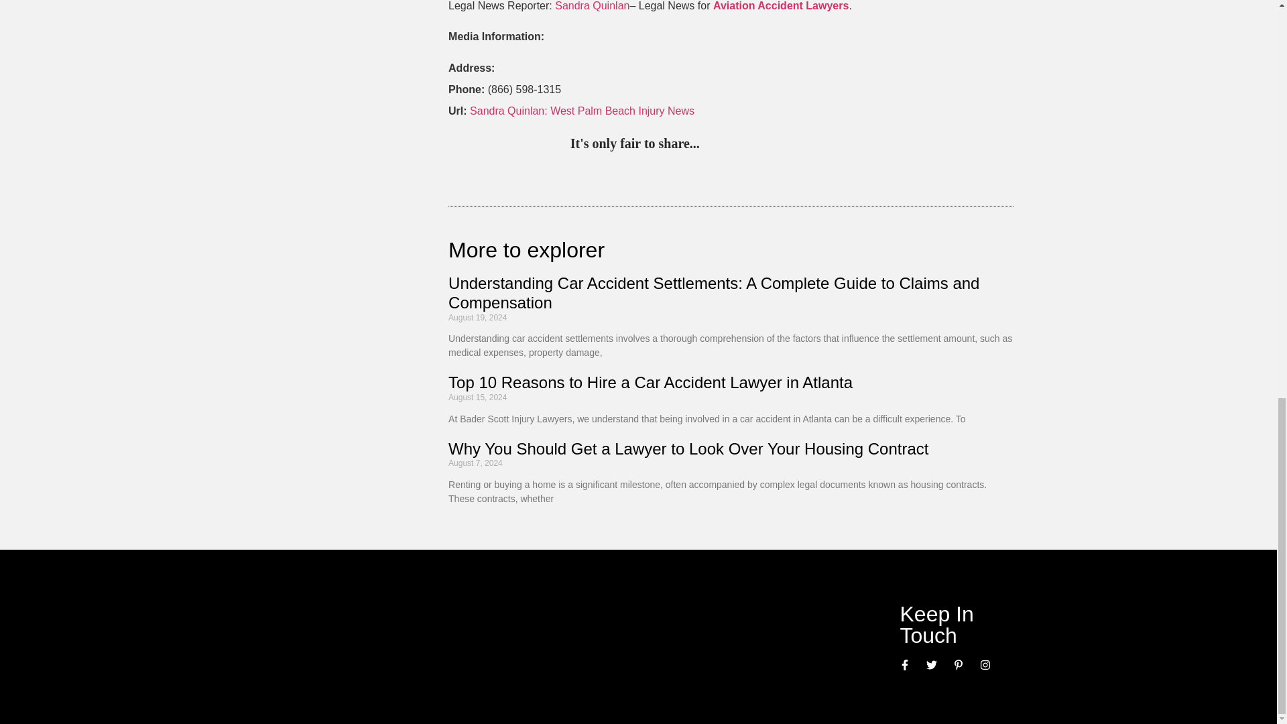 The width and height of the screenshot is (1287, 724). I want to click on Sandra Quinlan: West Palm Beach Injury News, so click(582, 110).